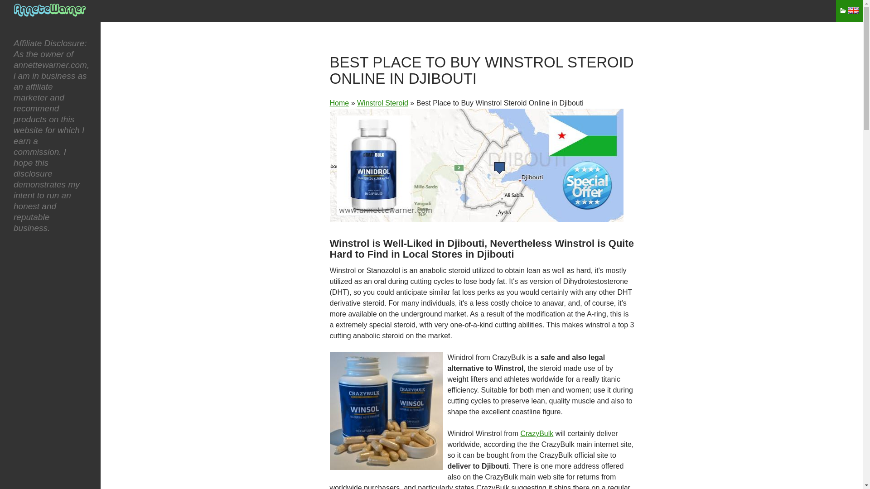 The width and height of the screenshot is (870, 489). Describe the element at coordinates (339, 103) in the screenshot. I see `Home` at that location.